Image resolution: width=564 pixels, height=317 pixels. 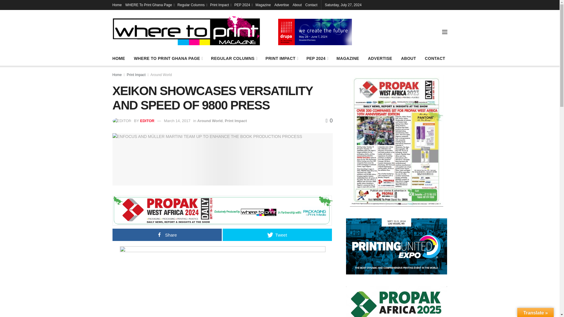 I want to click on PEP 2024, so click(x=243, y=5).